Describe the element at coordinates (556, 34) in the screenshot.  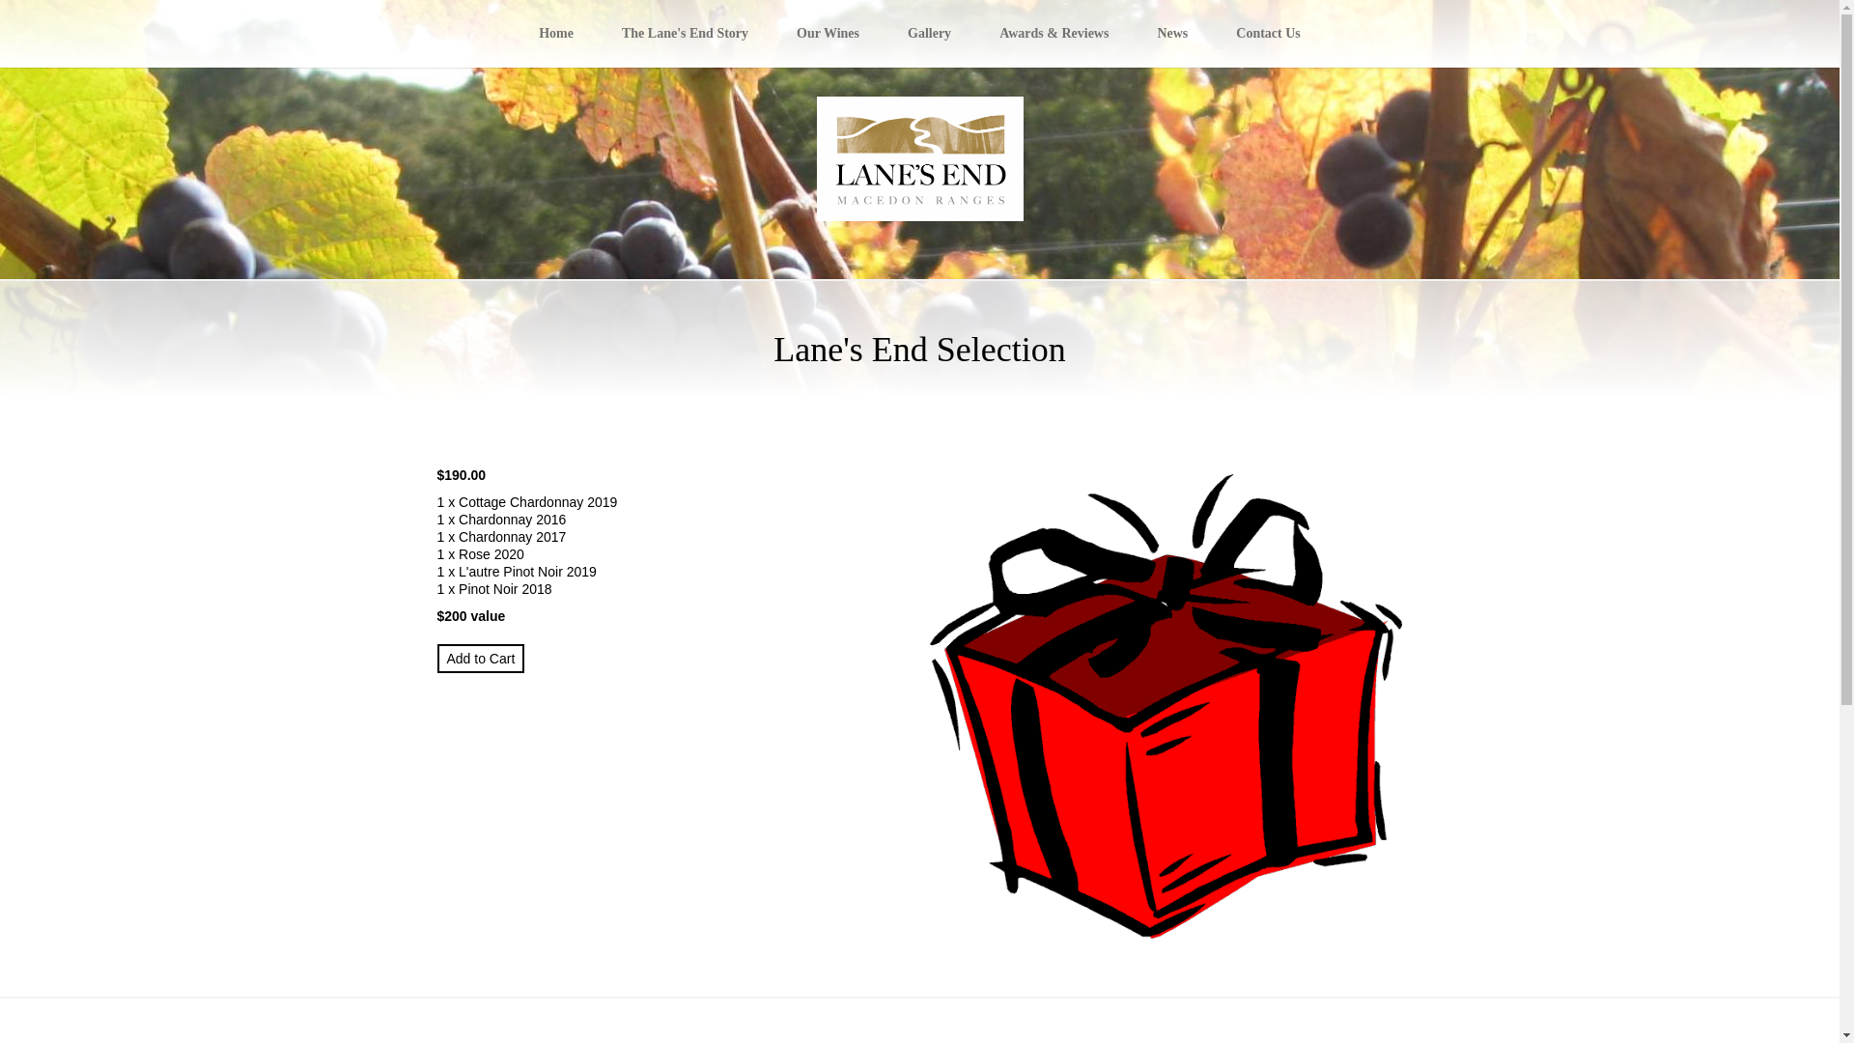
I see `Home` at that location.